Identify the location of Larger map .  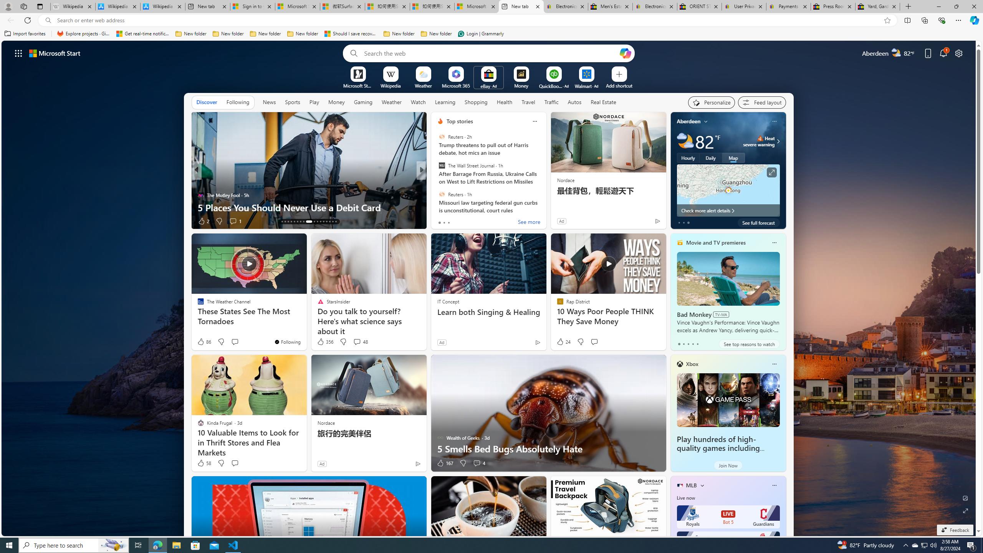
(728, 190).